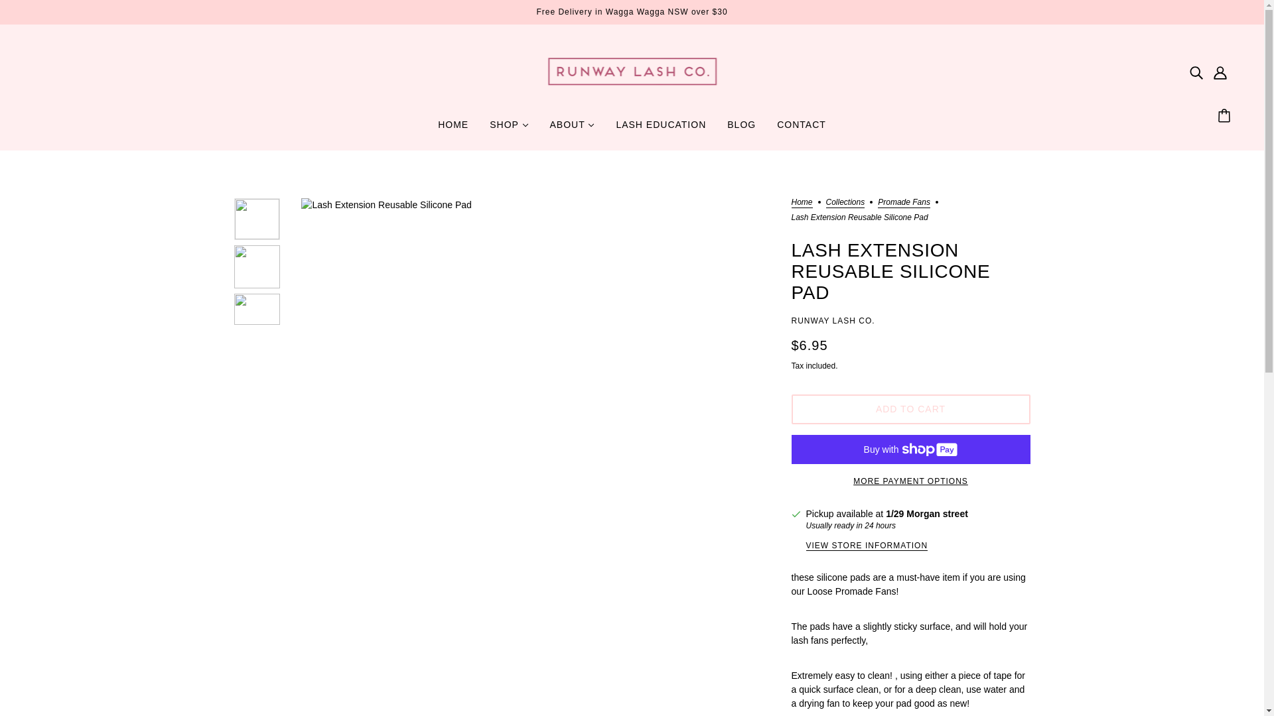  What do you see at coordinates (572, 130) in the screenshot?
I see `ABOUT ` at bounding box center [572, 130].